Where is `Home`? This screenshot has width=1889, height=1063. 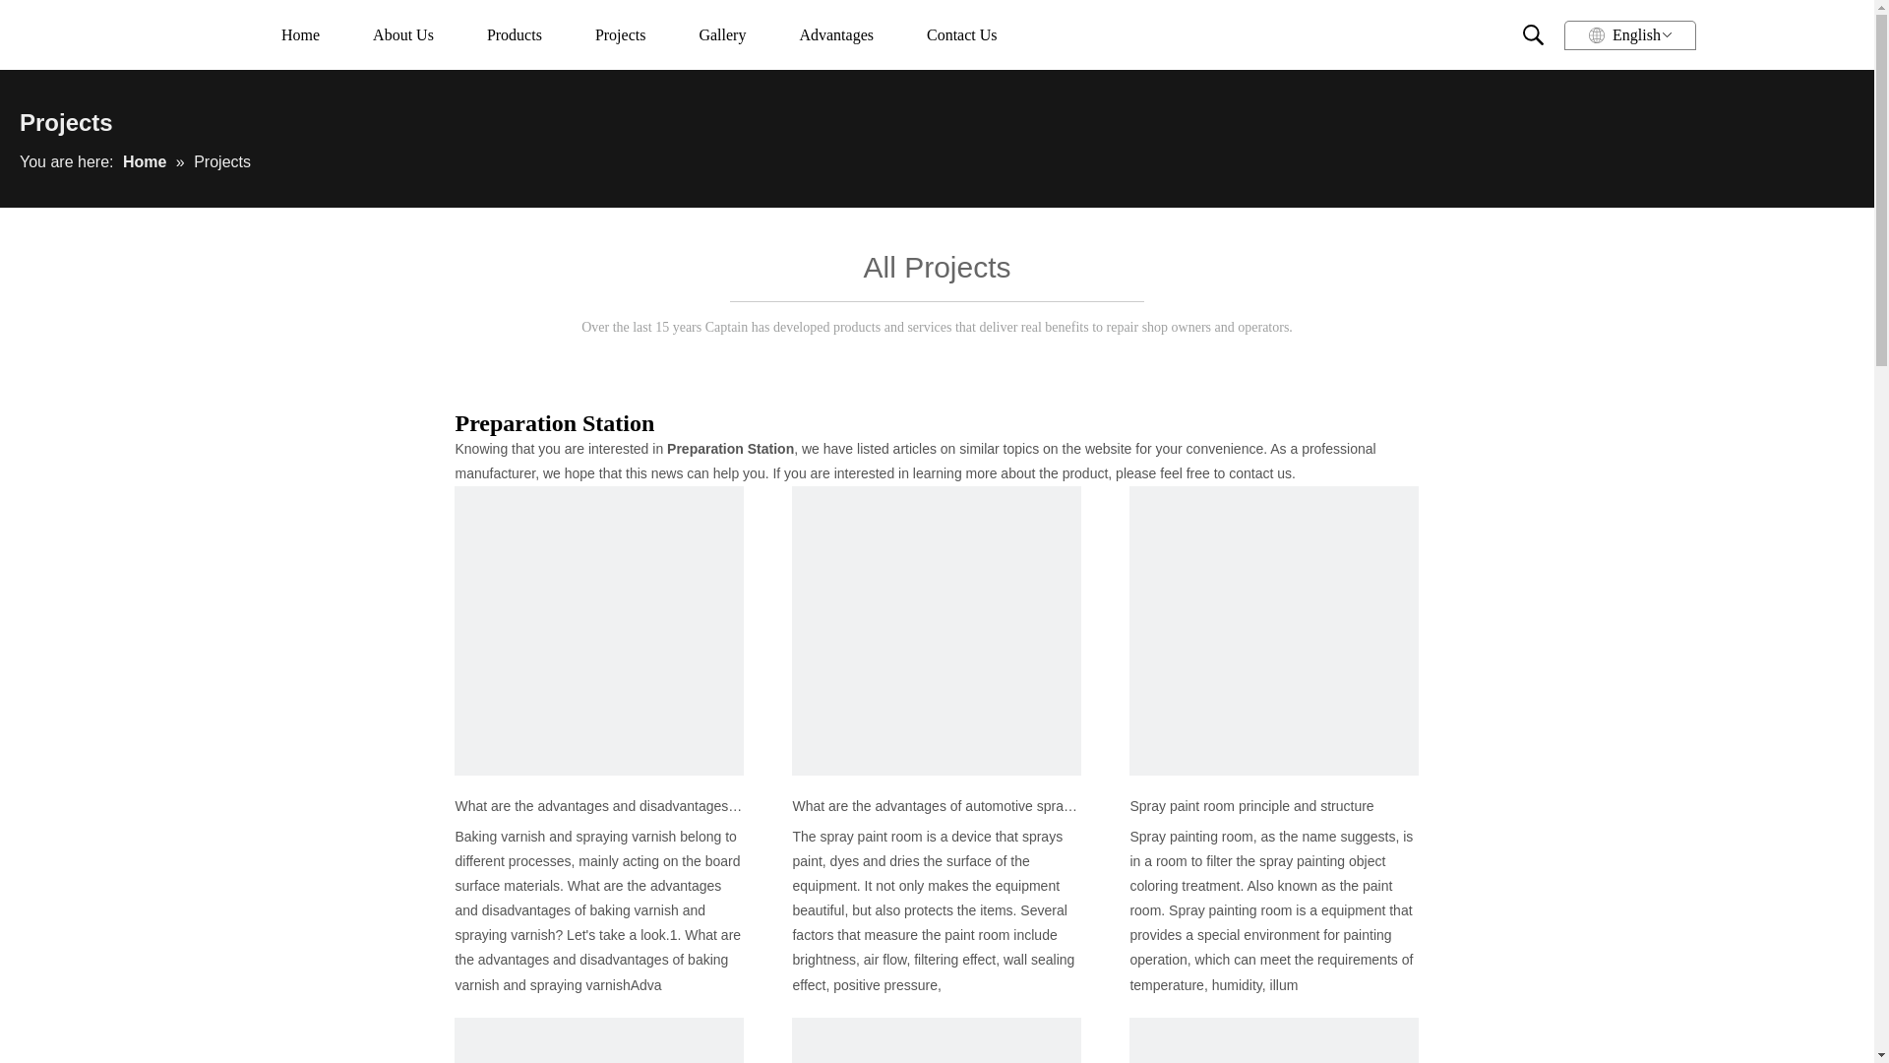 Home is located at coordinates (301, 33).